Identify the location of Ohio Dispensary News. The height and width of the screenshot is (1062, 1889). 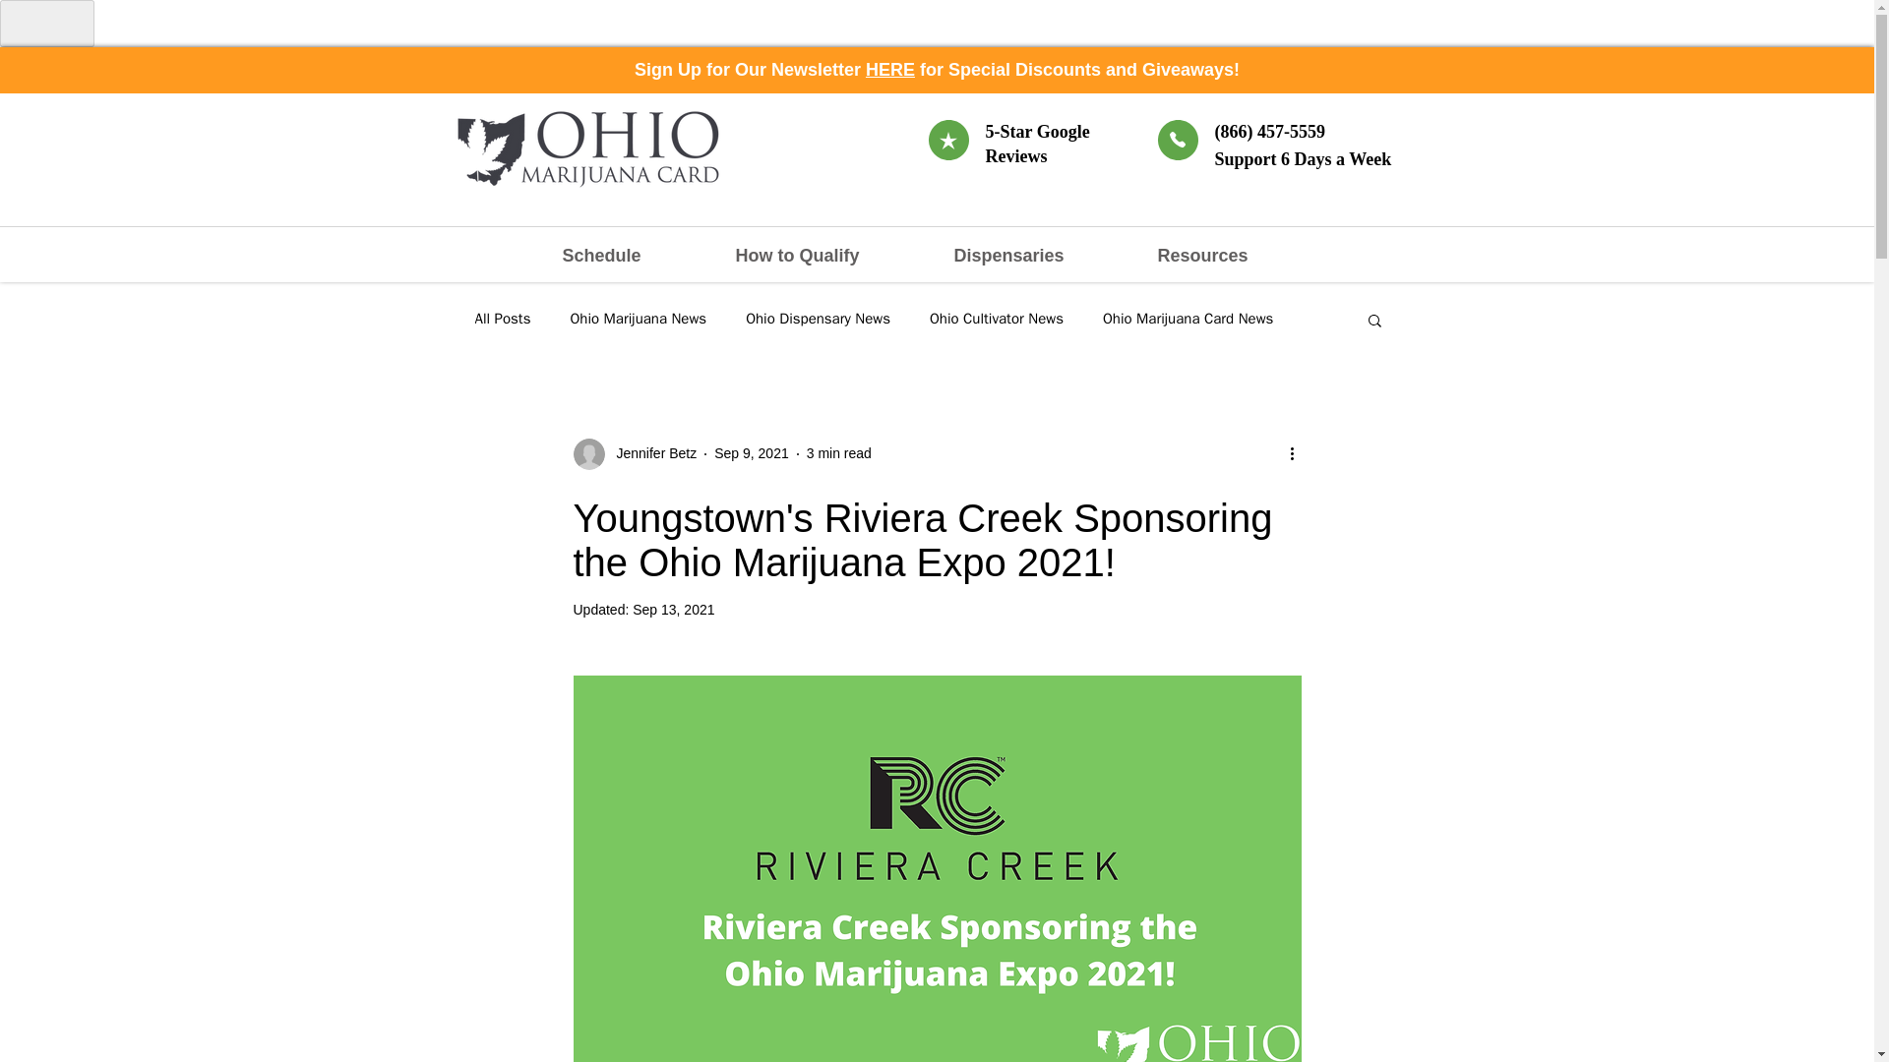
(818, 319).